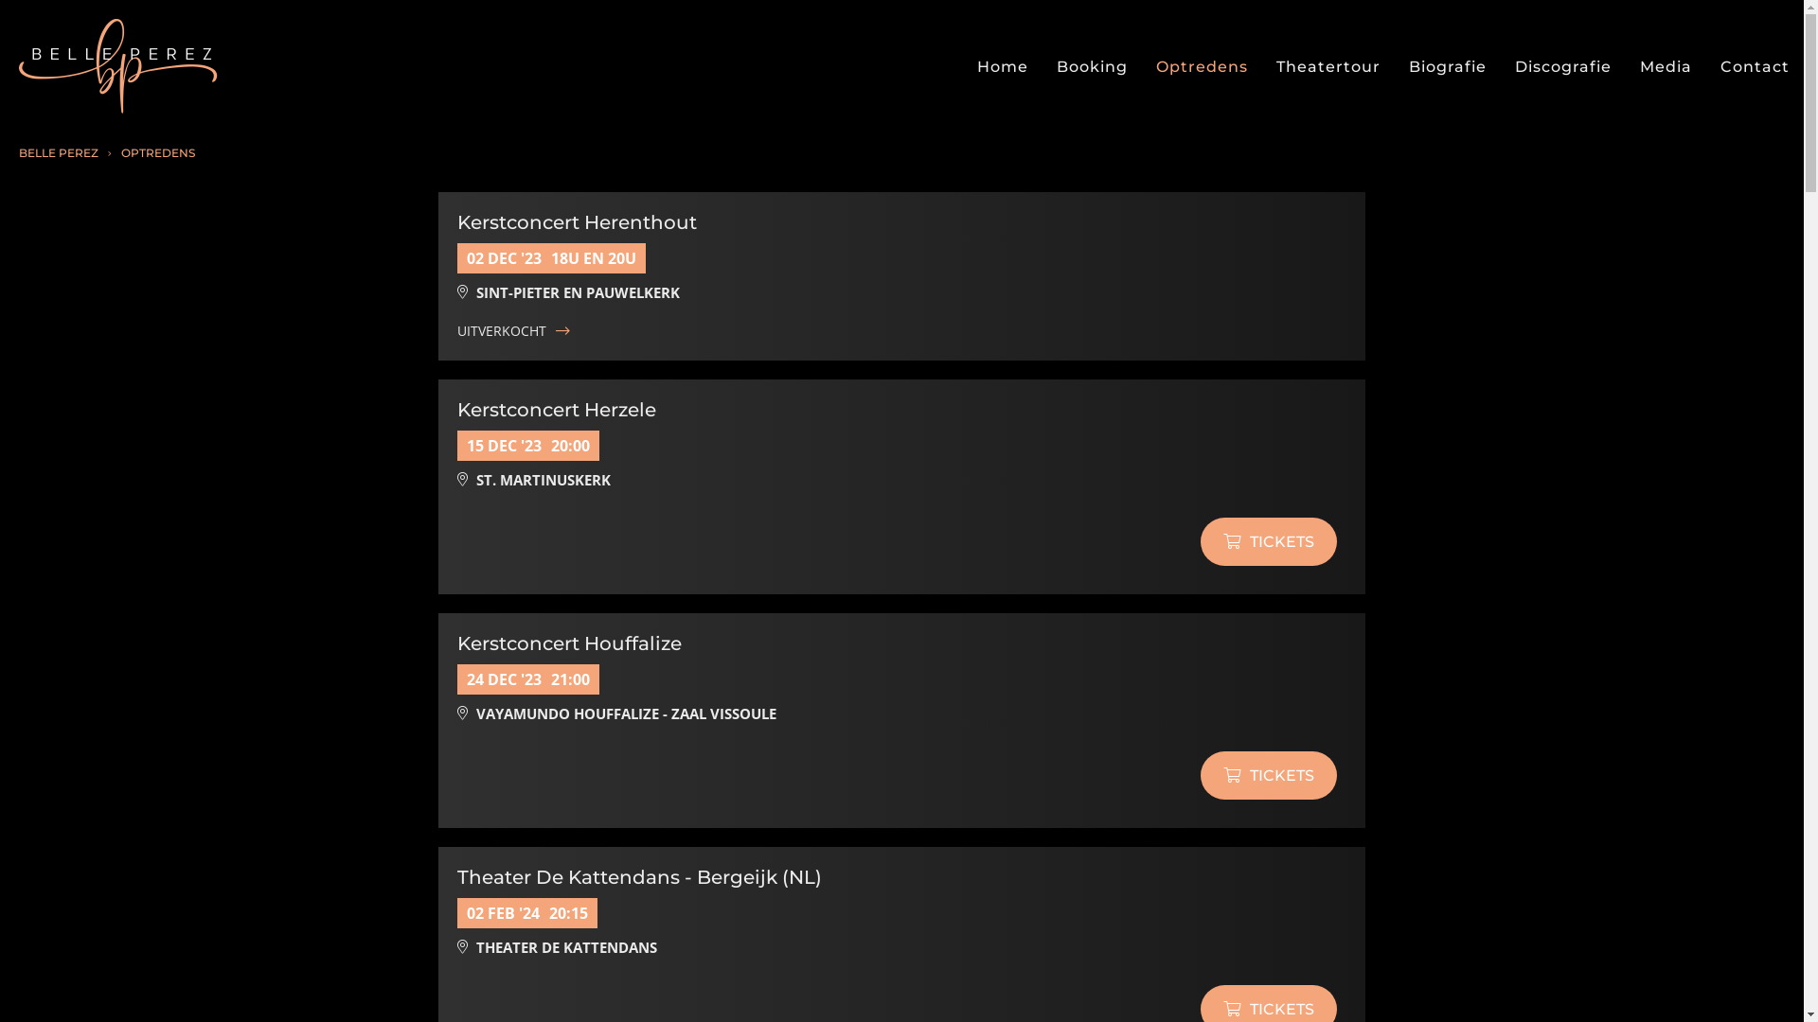  Describe the element at coordinates (118, 66) in the screenshot. I see `Belle Perez` at that location.